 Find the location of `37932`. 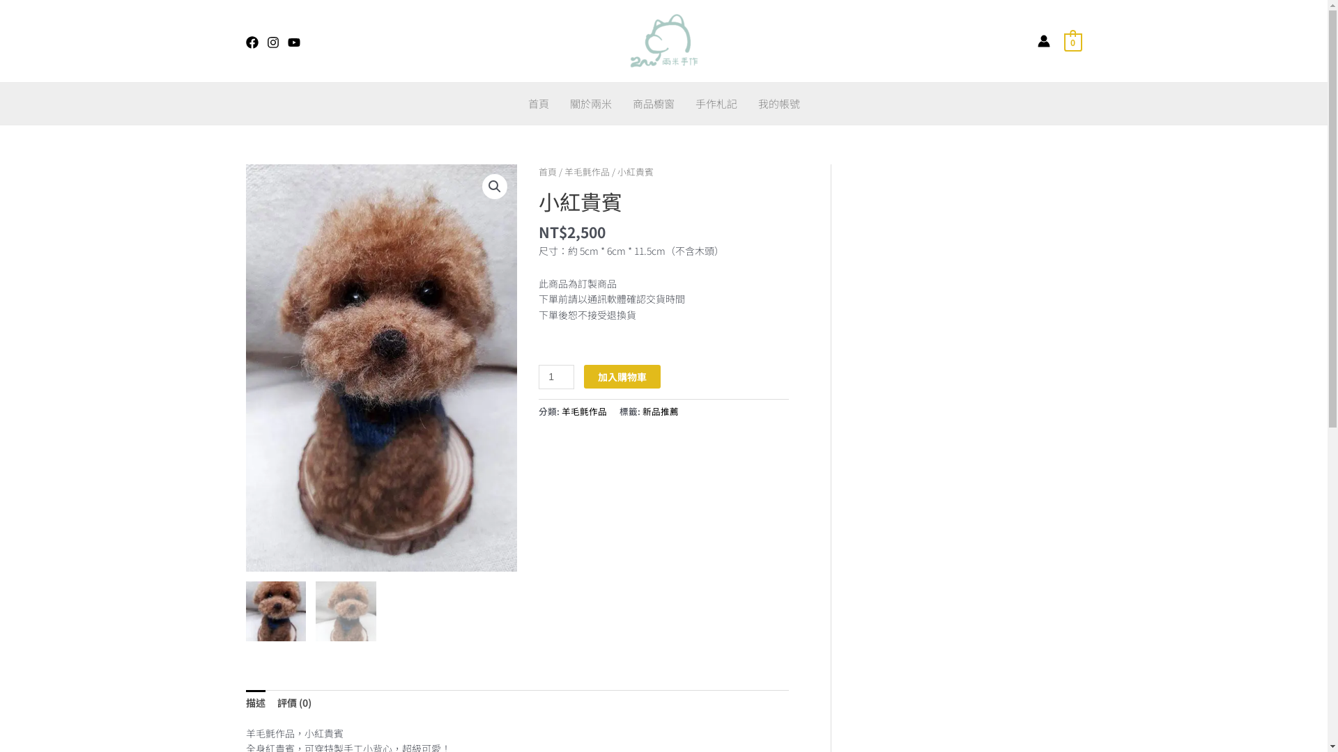

37932 is located at coordinates (381, 368).